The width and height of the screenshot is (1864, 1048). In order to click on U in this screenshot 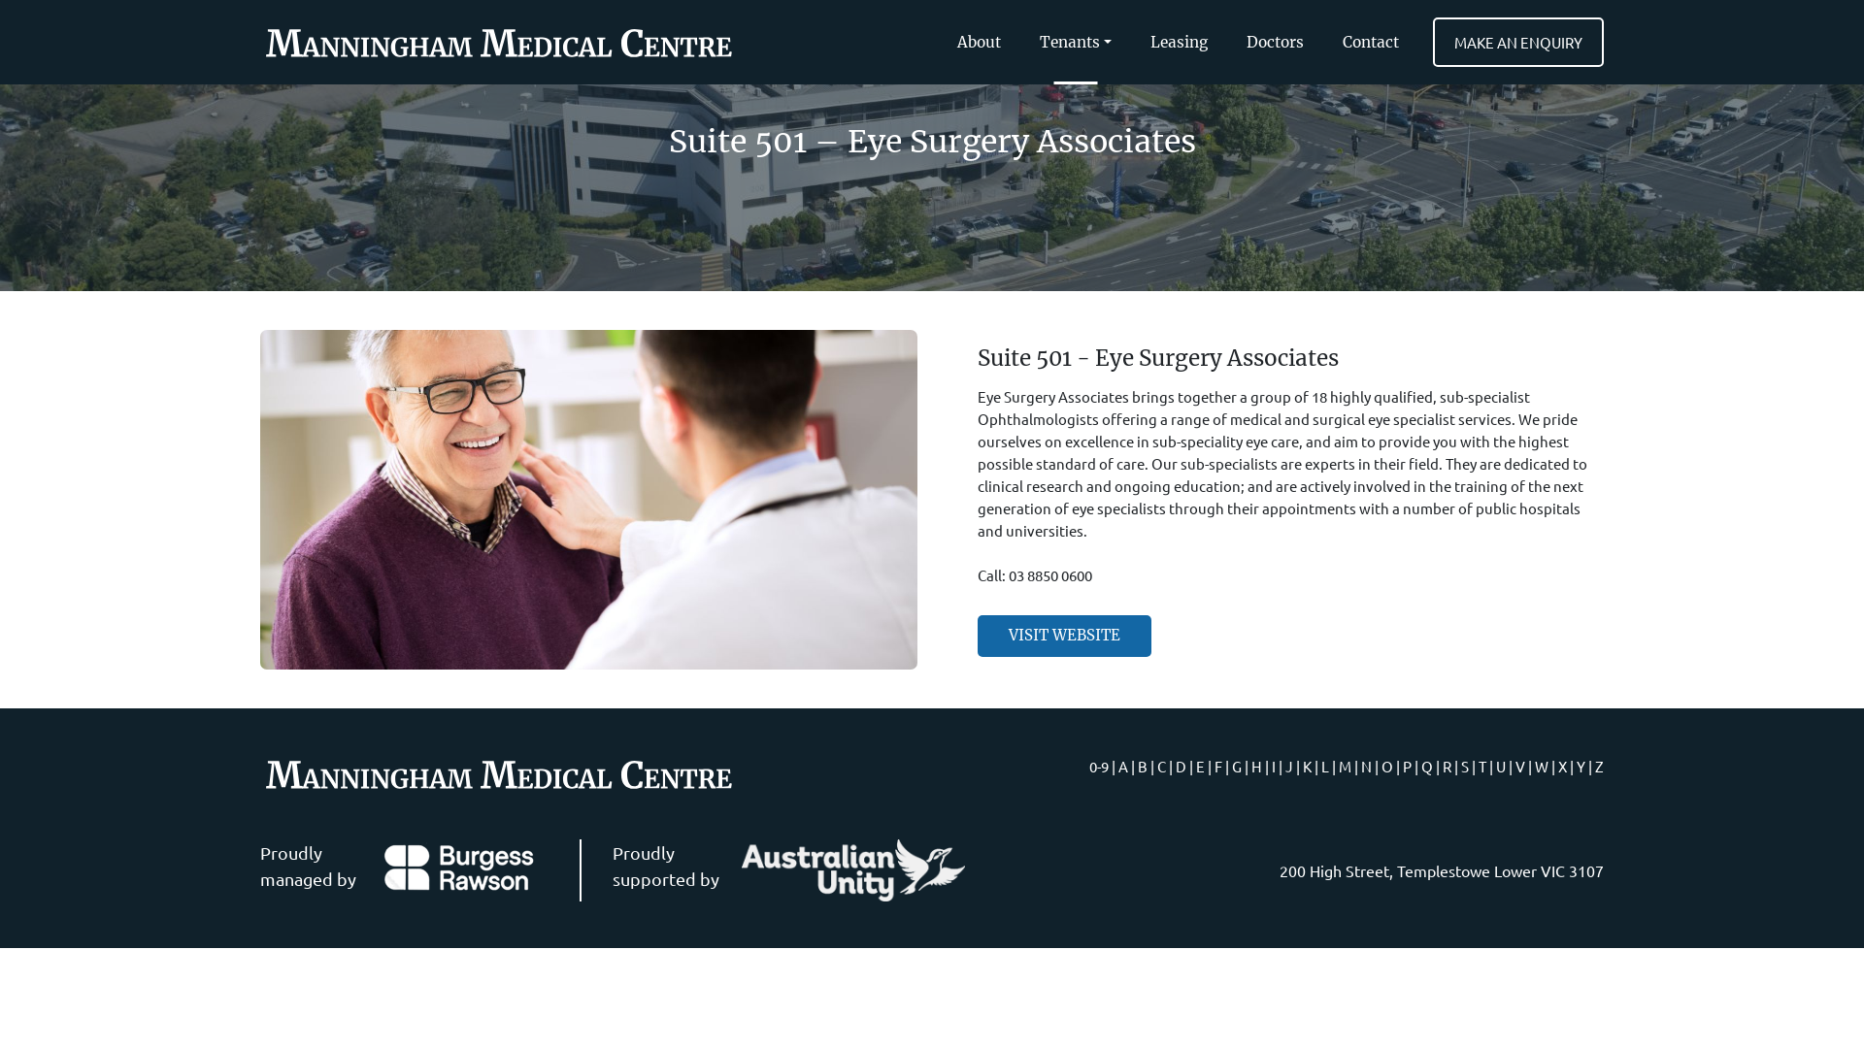, I will do `click(1501, 767)`.